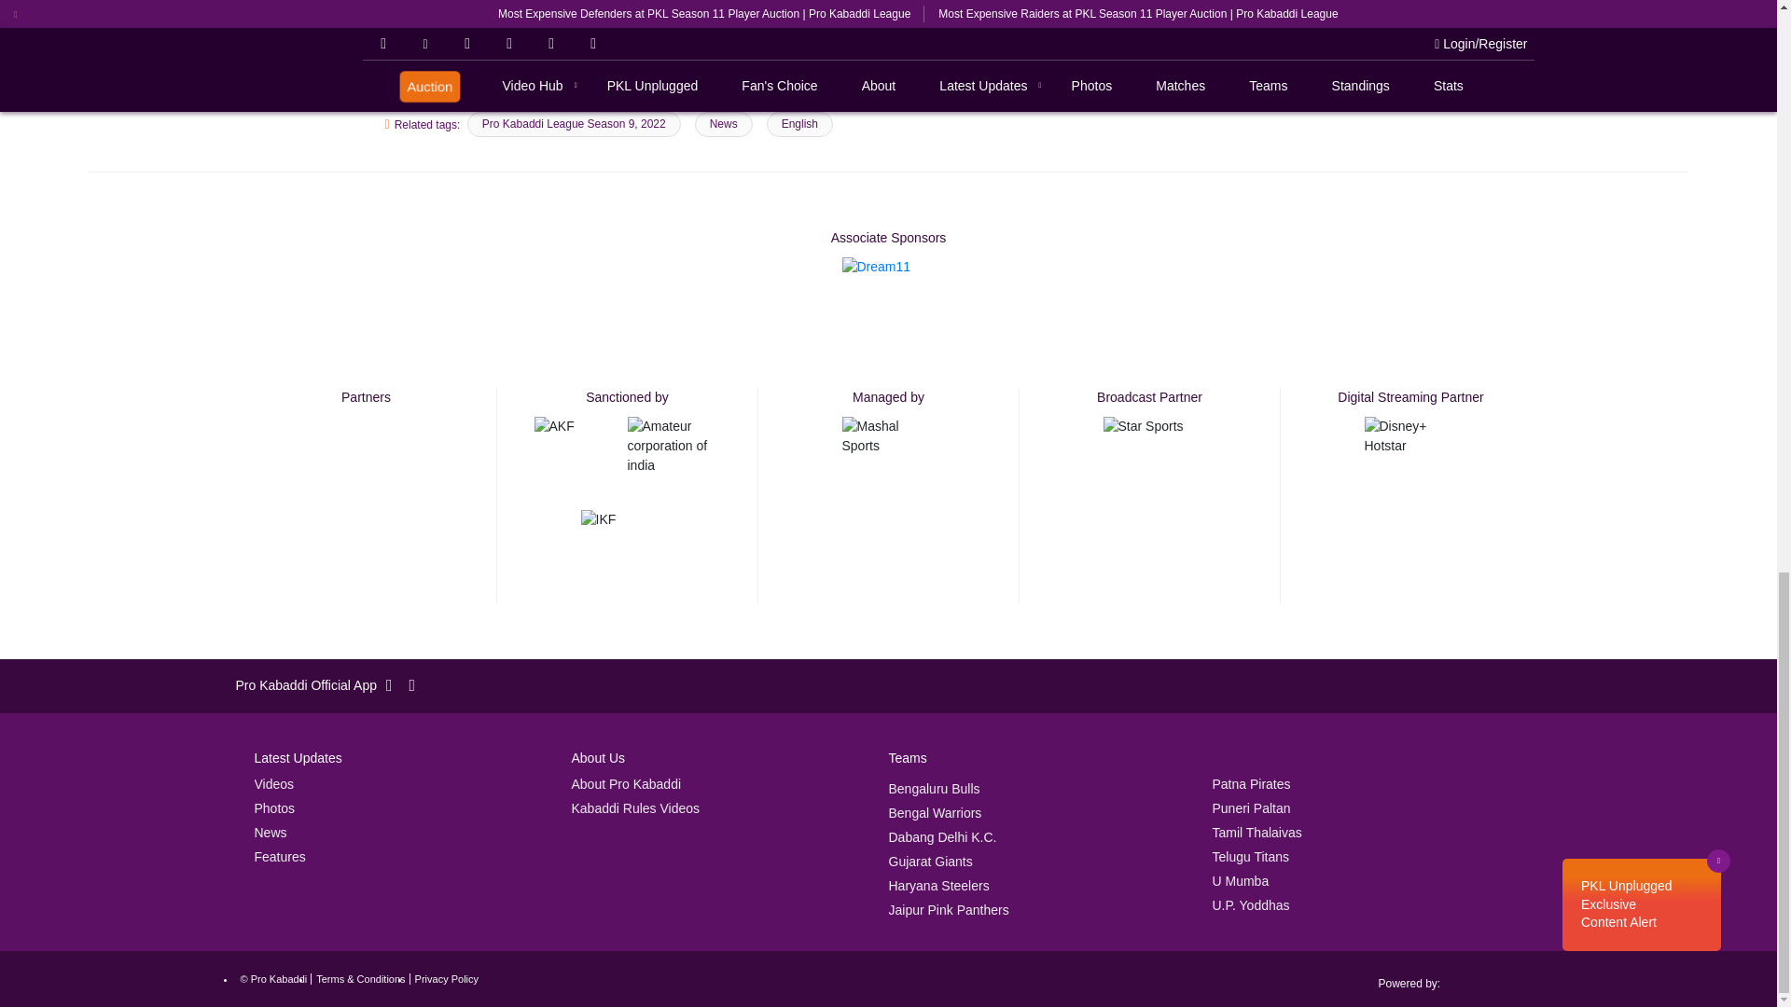 Image resolution: width=1791 pixels, height=1007 pixels. I want to click on Pro Kabaddi League Season 9, 2022, so click(574, 123).